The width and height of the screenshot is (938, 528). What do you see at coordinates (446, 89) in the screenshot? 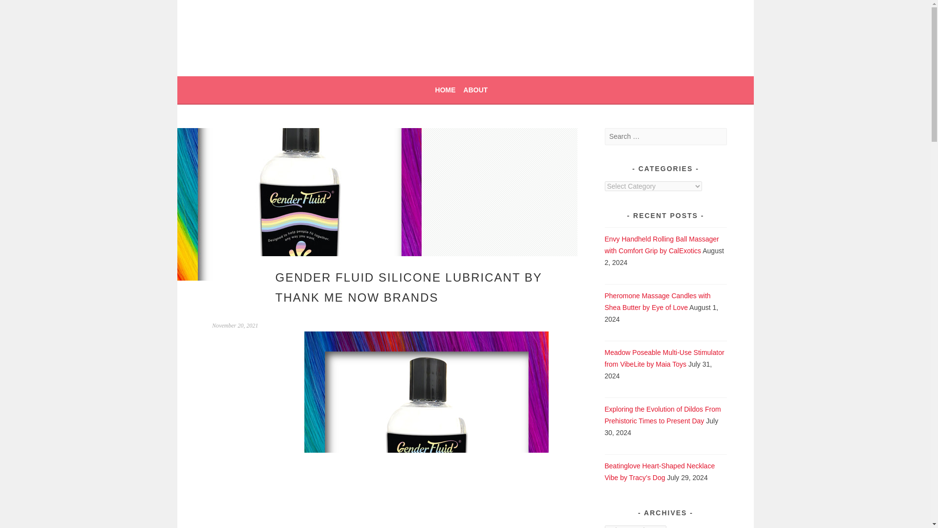
I see `HOME` at bounding box center [446, 89].